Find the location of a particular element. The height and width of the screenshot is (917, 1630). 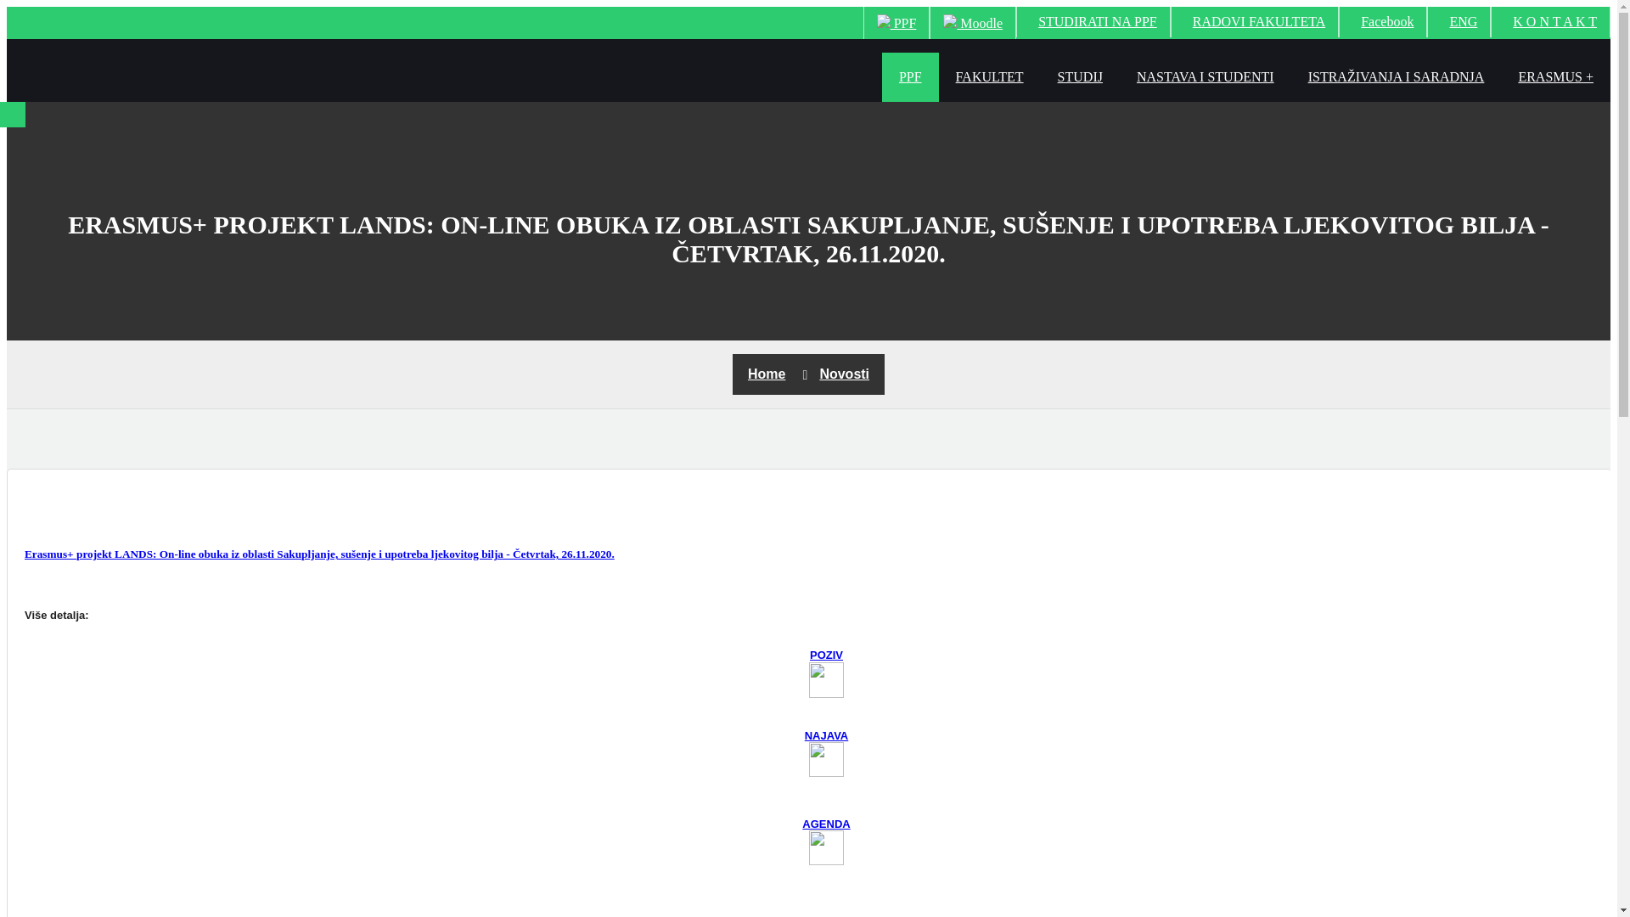

FAKULTET is located at coordinates (990, 77).